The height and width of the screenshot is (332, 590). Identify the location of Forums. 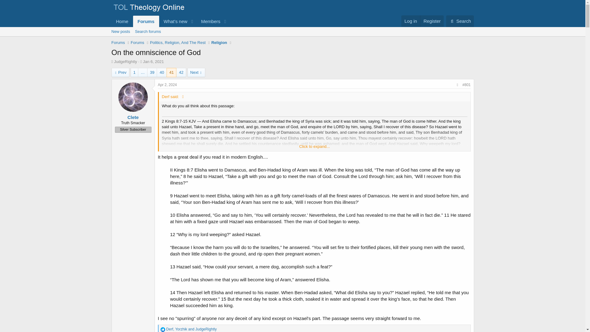
(118, 42).